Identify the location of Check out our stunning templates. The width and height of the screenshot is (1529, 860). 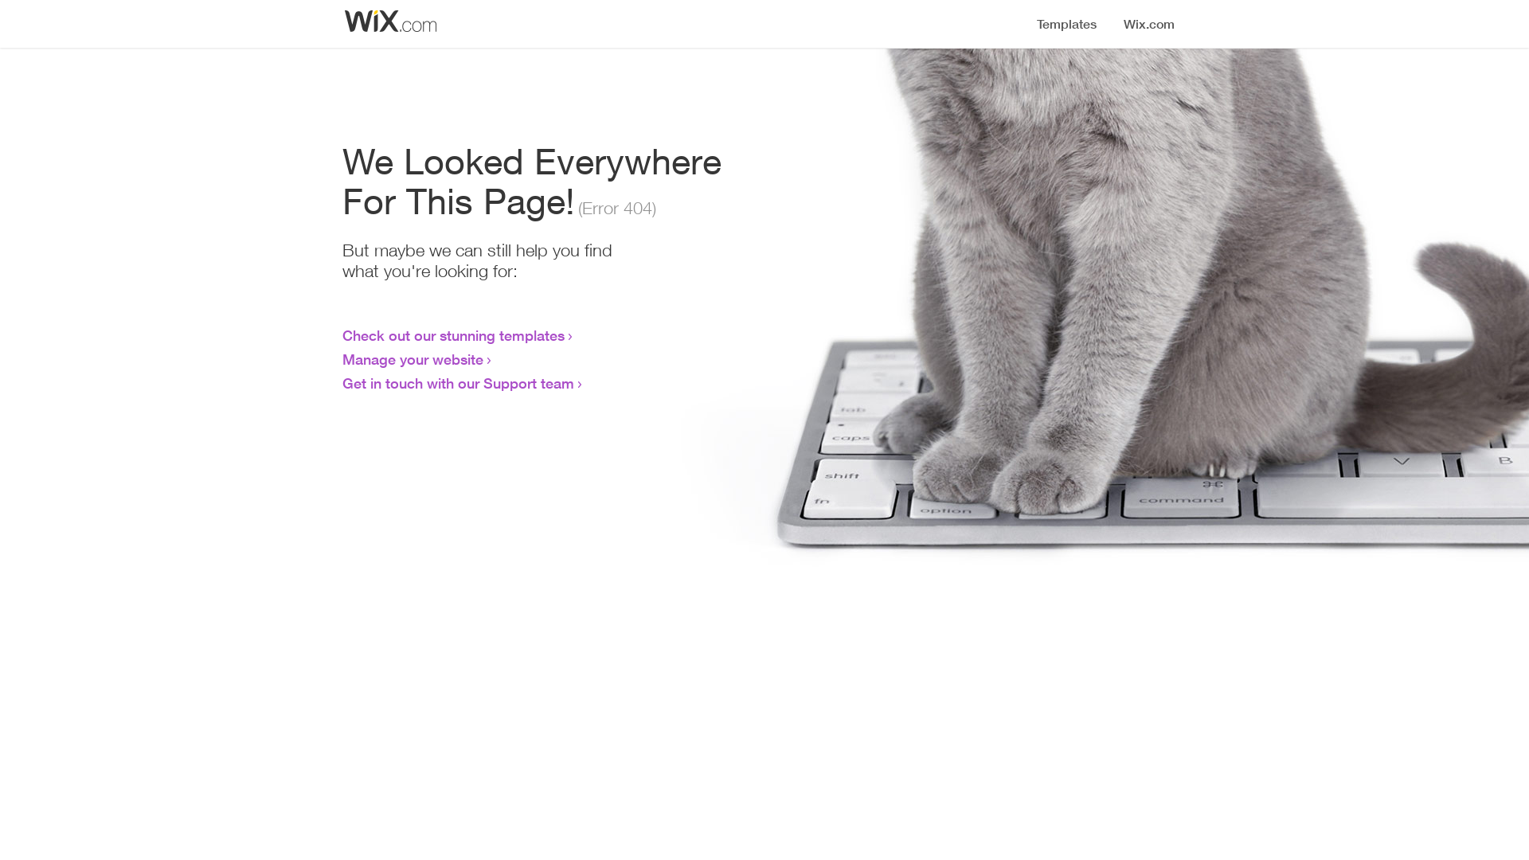
(454, 335).